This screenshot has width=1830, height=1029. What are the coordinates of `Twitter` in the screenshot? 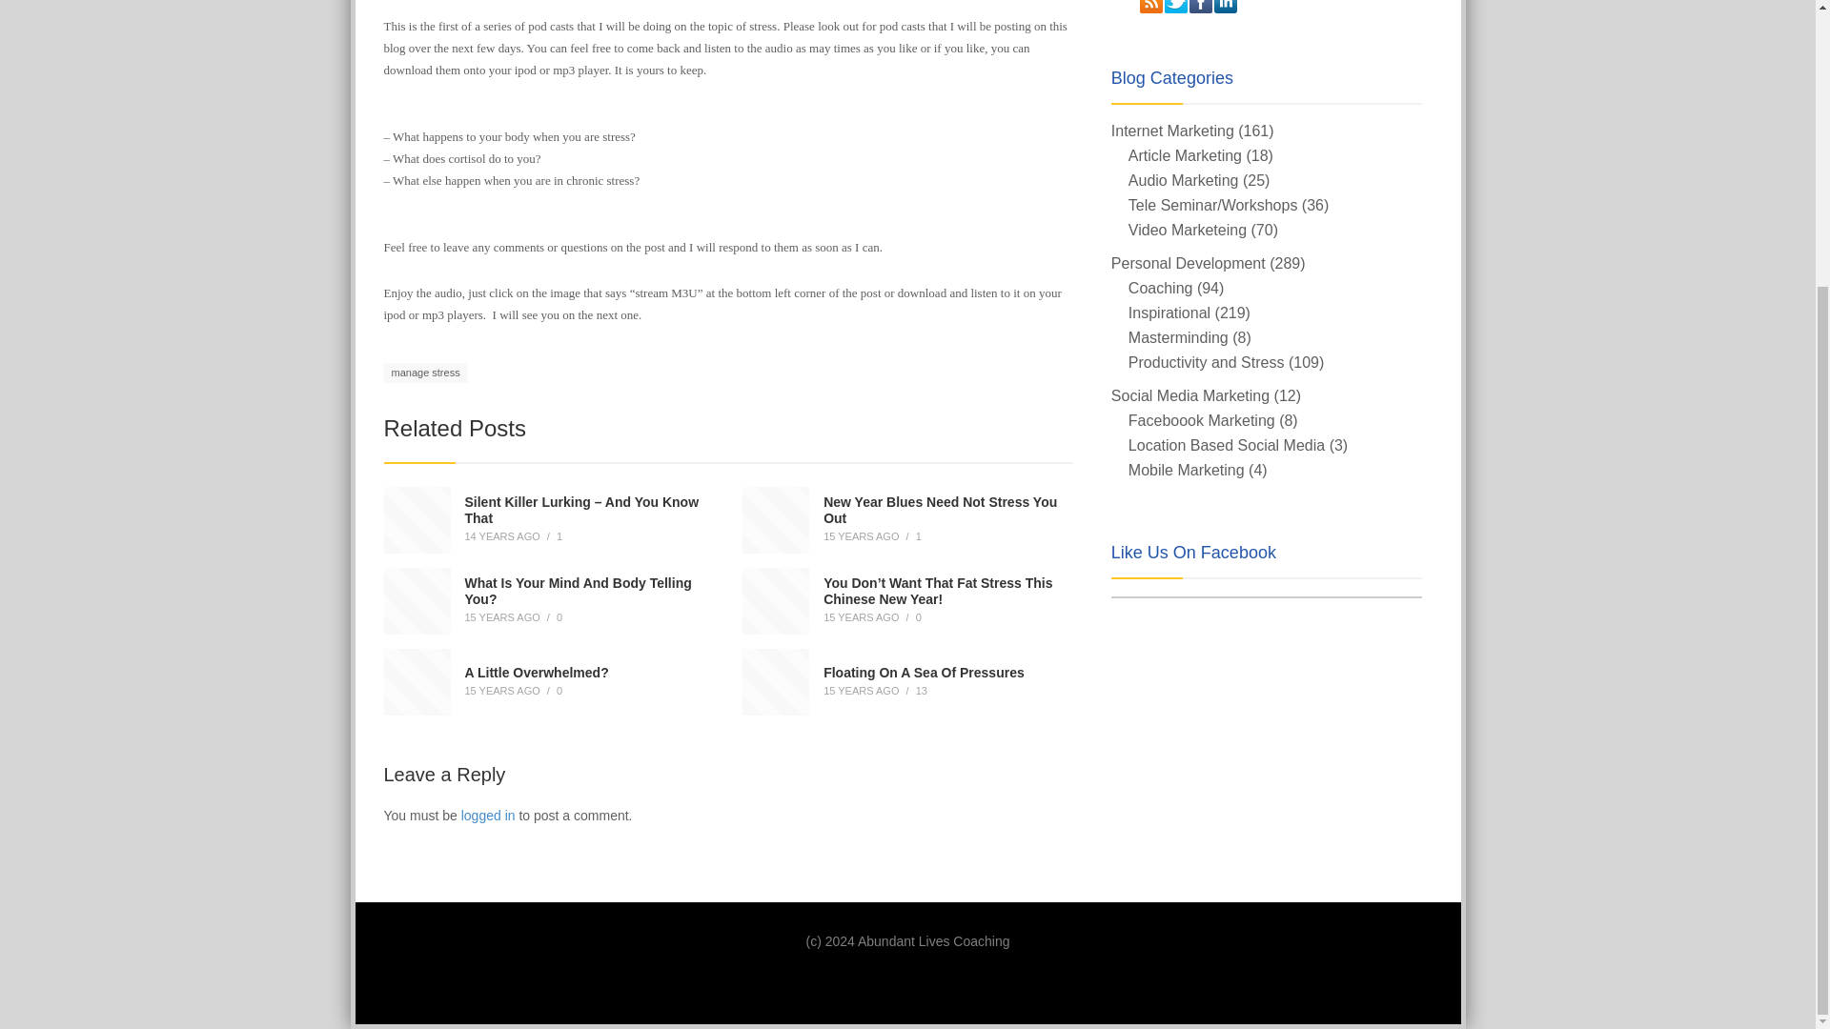 It's located at (1176, 7).